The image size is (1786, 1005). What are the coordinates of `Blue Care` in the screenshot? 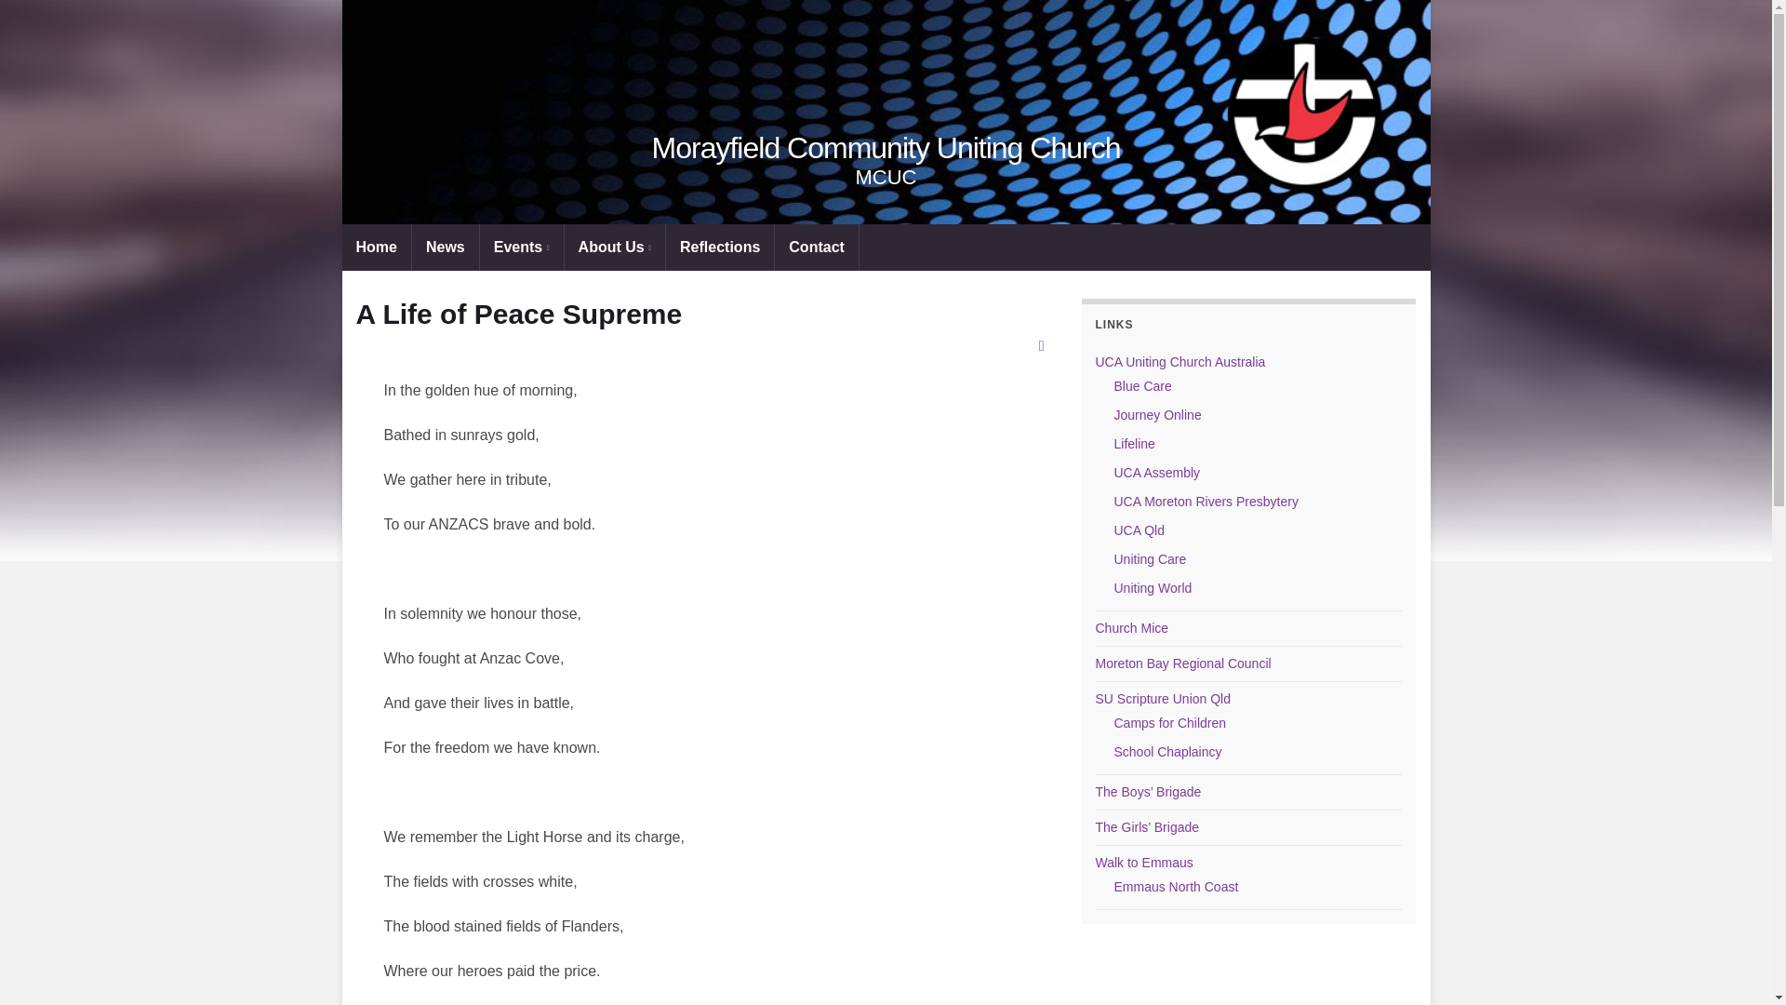 It's located at (1142, 386).